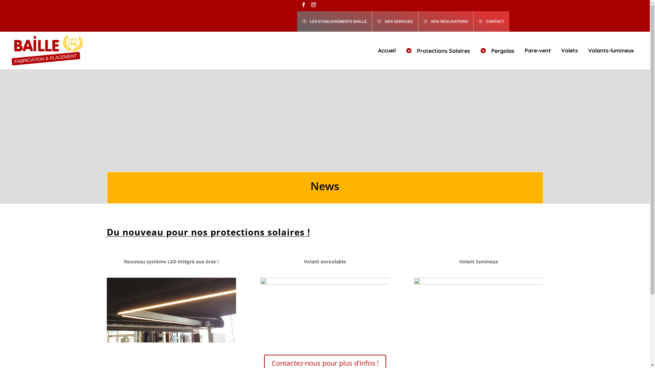  Describe the element at coordinates (491, 21) in the screenshot. I see `CONTACT` at that location.